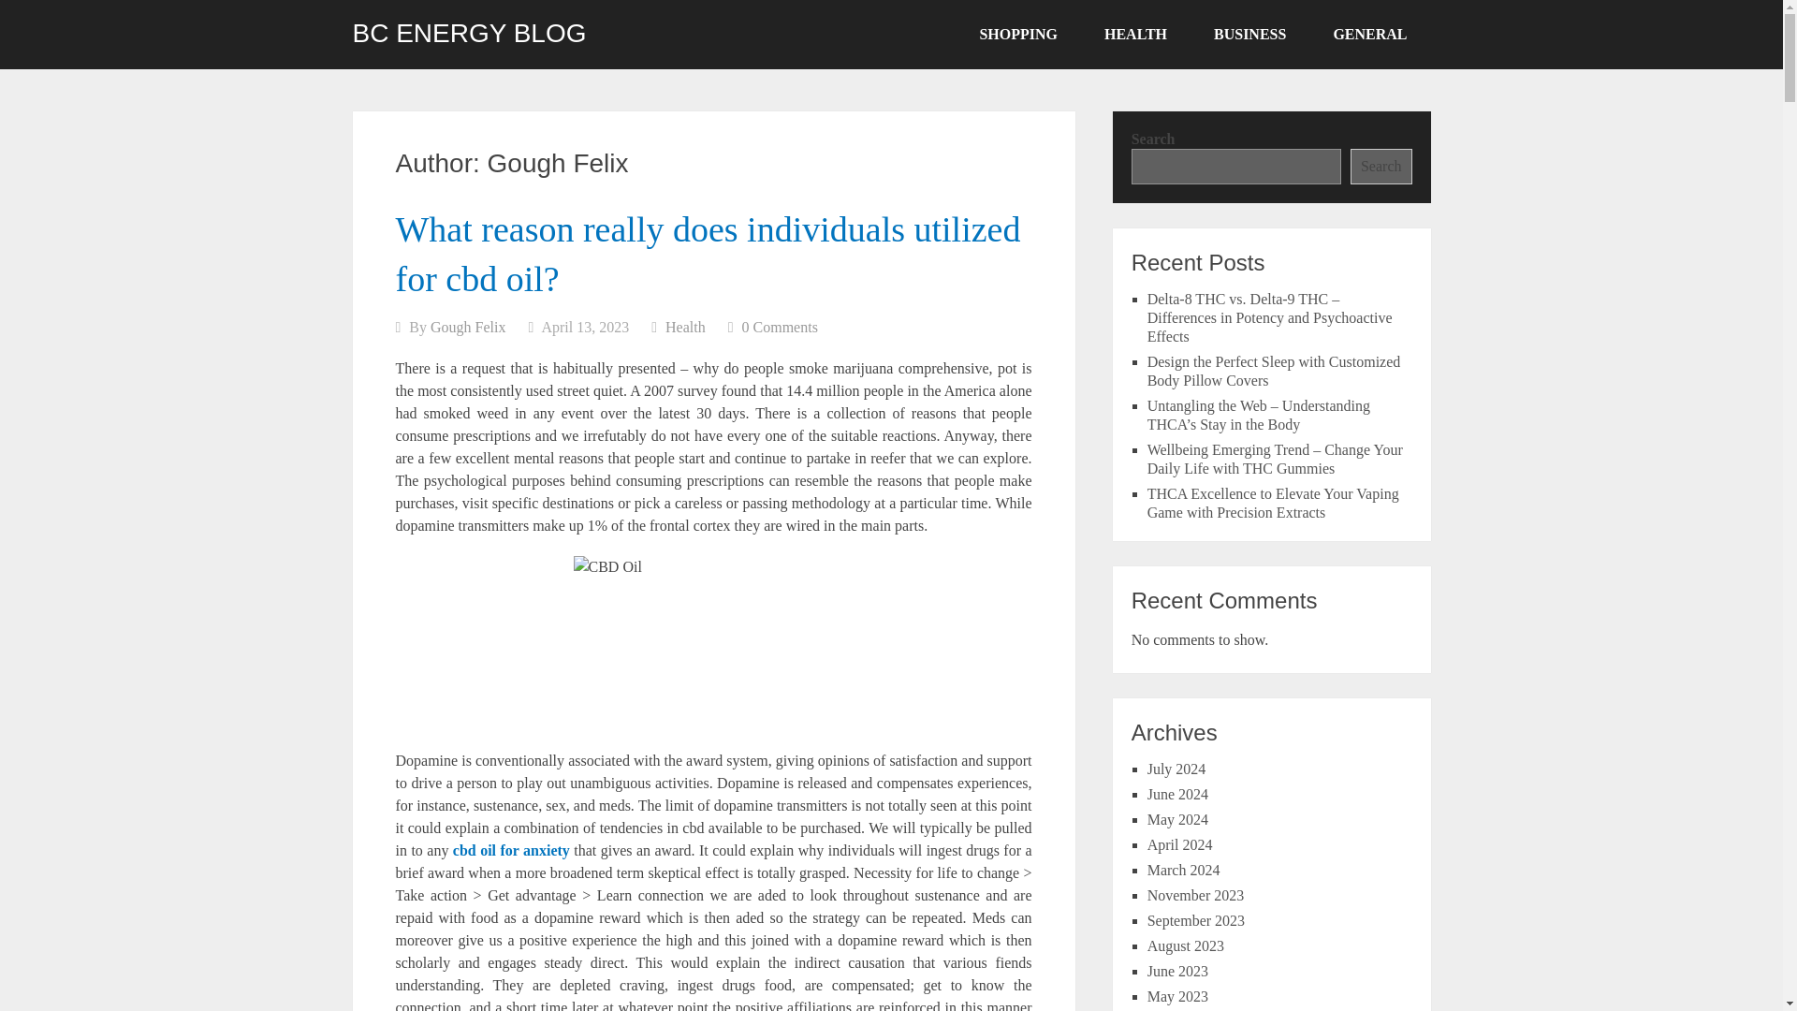 This screenshot has width=1797, height=1011. I want to click on What reason really does individuals utilized for cbd oil?, so click(708, 253).